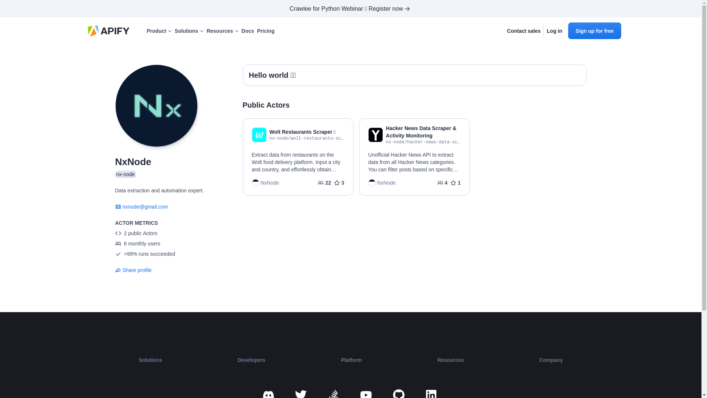 The width and height of the screenshot is (707, 398). Describe the element at coordinates (222, 31) in the screenshot. I see `Resources` at that location.